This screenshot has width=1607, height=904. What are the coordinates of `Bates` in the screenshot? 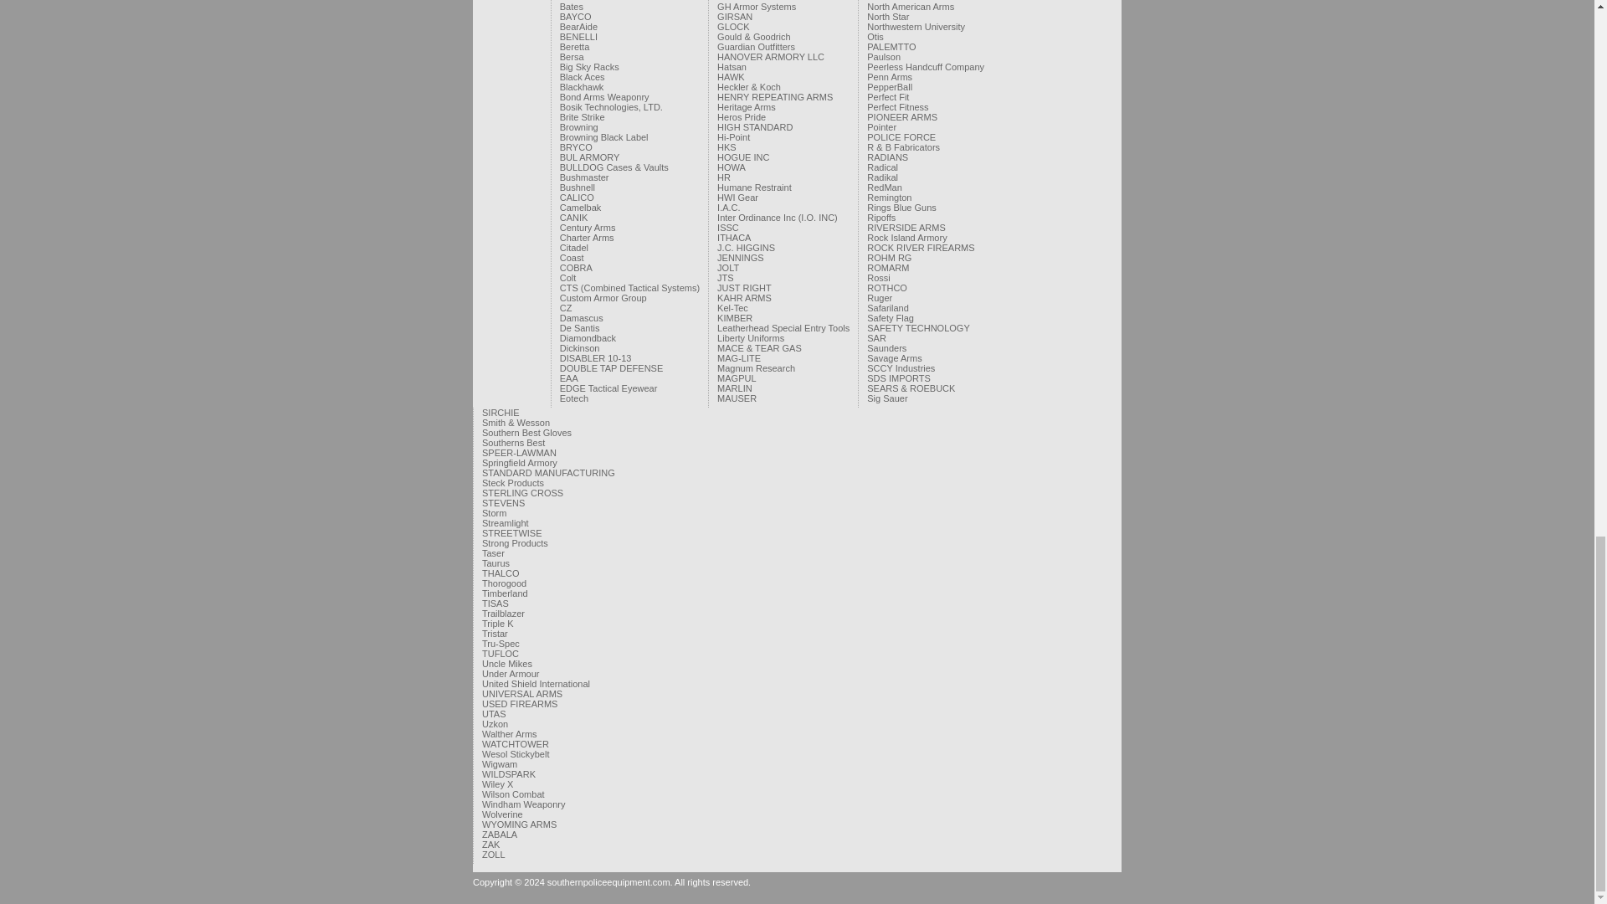 It's located at (571, 7).